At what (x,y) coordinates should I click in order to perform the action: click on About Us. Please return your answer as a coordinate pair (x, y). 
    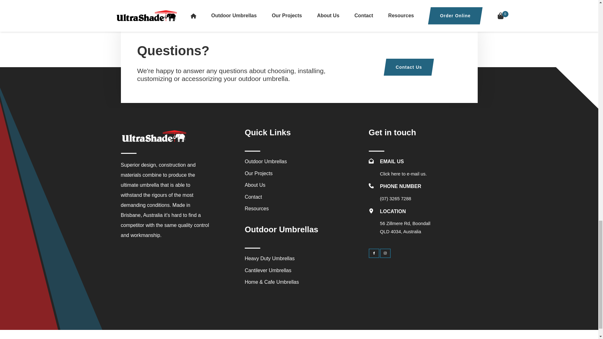
    Looking at the image, I should click on (255, 185).